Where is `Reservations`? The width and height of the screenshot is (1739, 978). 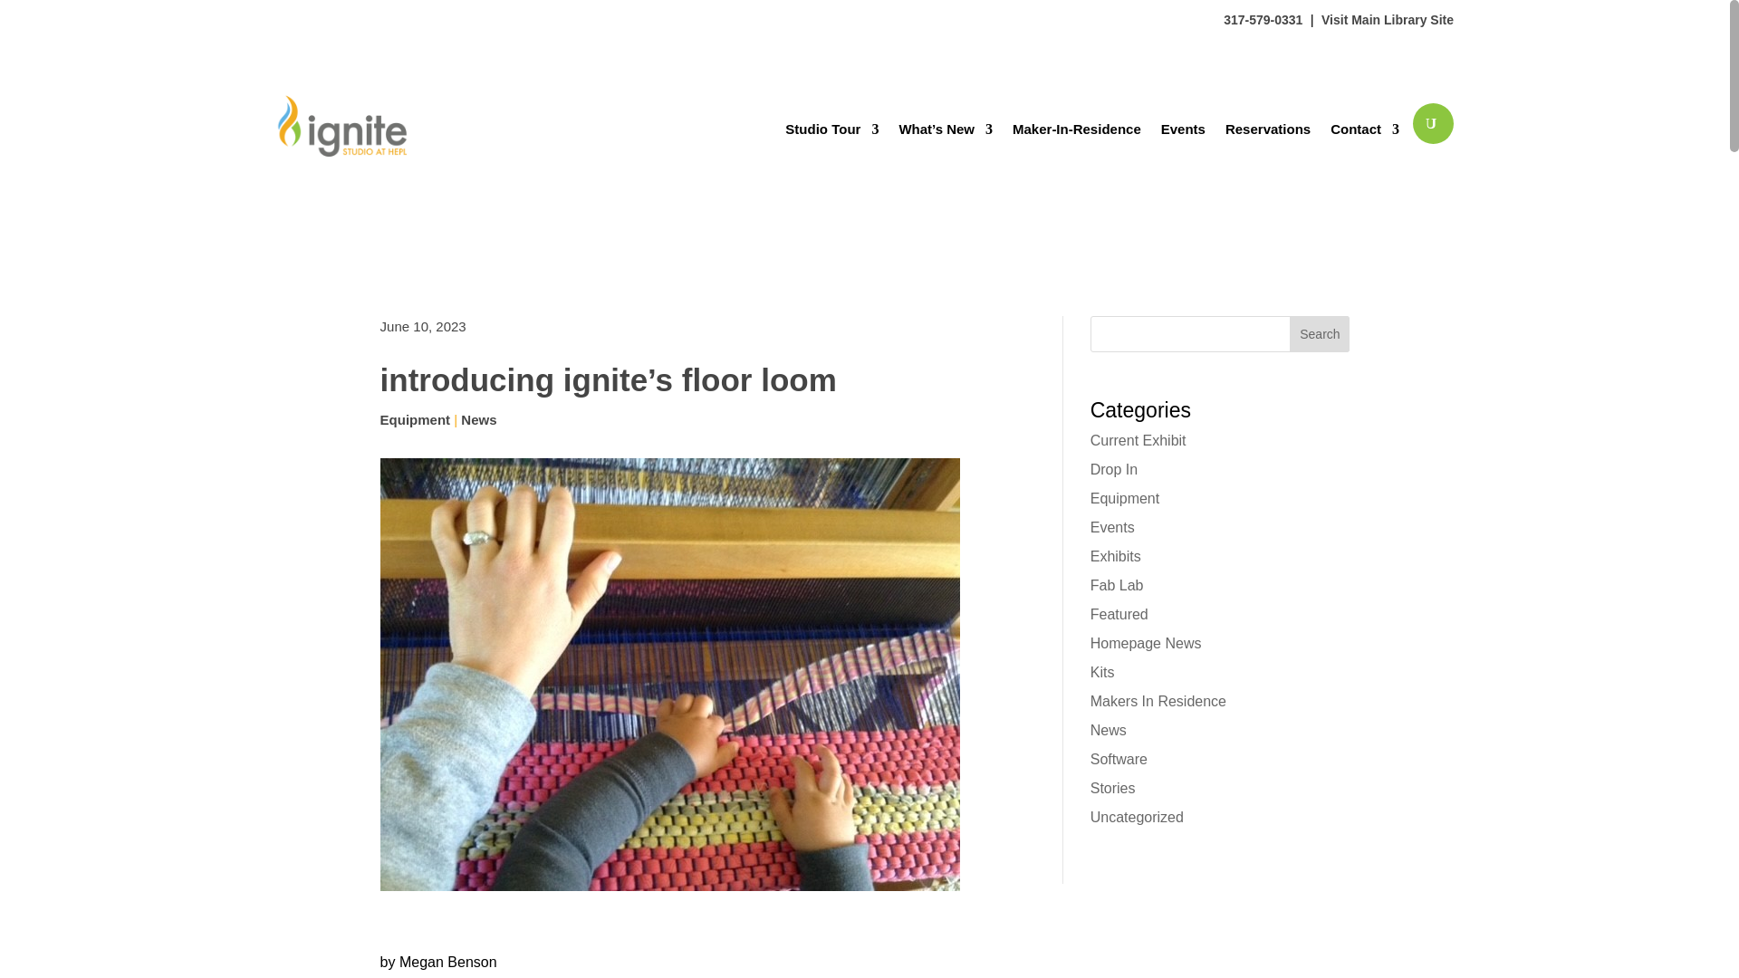 Reservations is located at coordinates (1268, 129).